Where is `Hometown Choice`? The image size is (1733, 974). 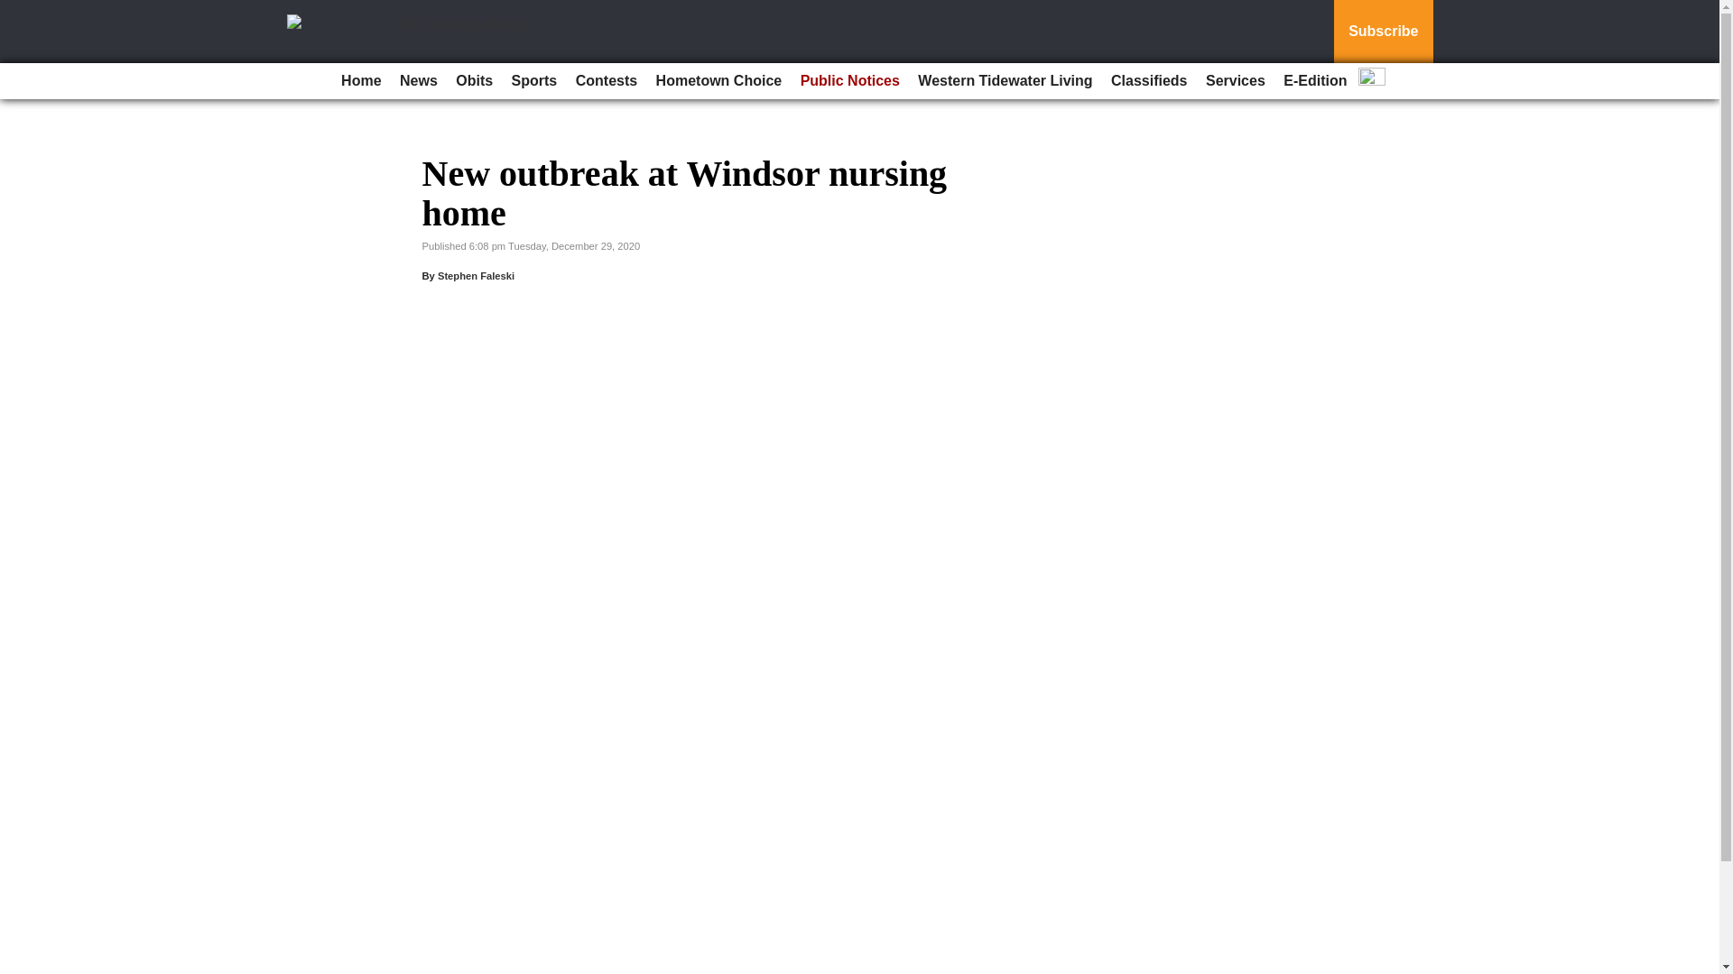 Hometown Choice is located at coordinates (718, 81).